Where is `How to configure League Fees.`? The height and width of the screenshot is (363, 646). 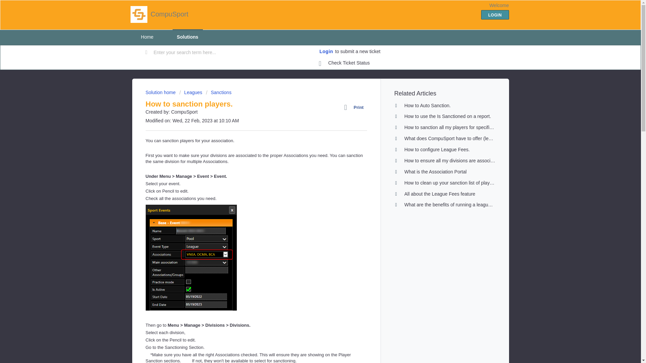
How to configure League Fees. is located at coordinates (437, 149).